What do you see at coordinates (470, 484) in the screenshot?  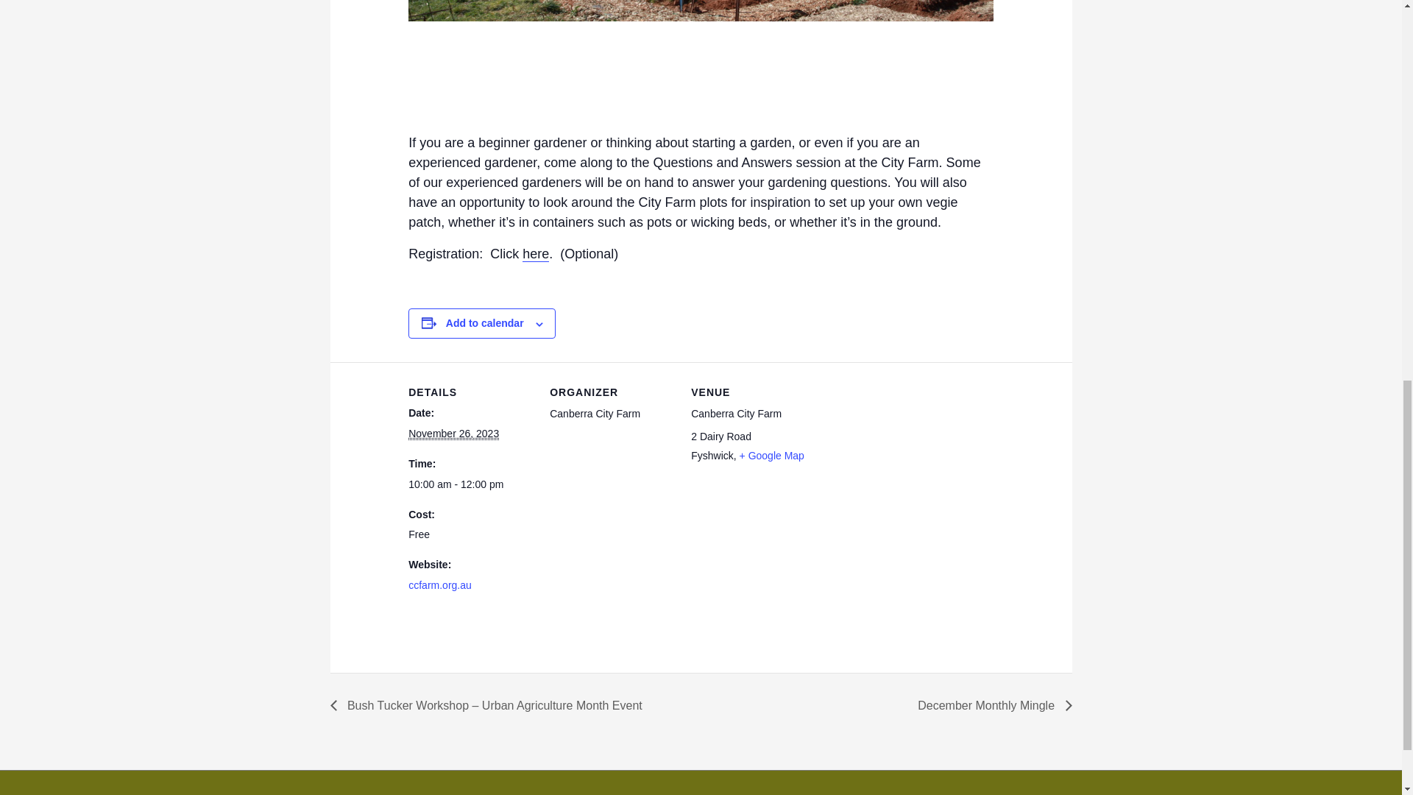 I see `2023-11-26` at bounding box center [470, 484].